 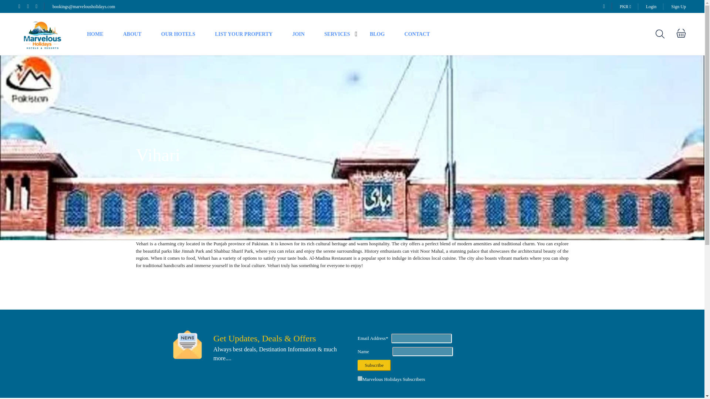 What do you see at coordinates (625, 6) in the screenshot?
I see `PKR` at bounding box center [625, 6].